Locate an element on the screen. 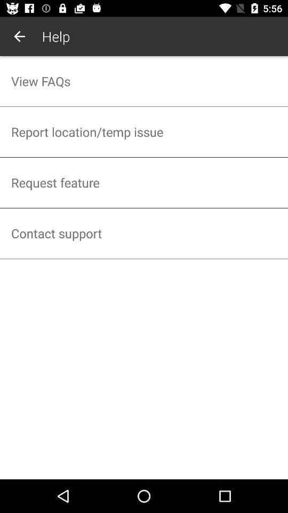  turn off the request feature icon is located at coordinates (144, 183).